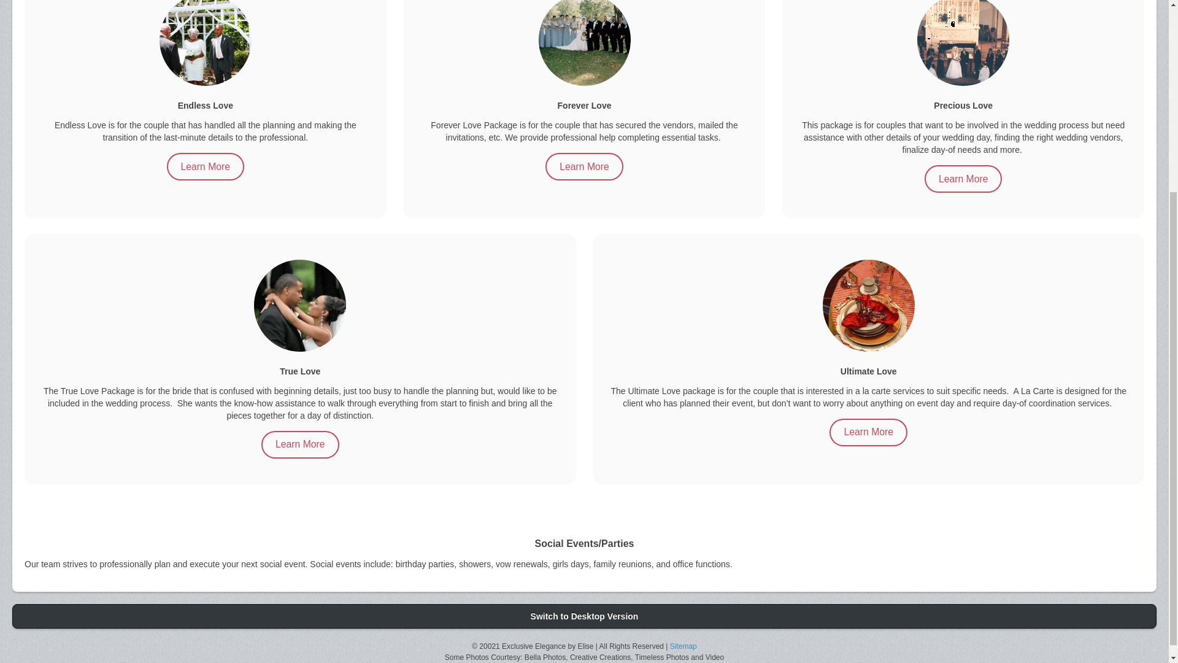 This screenshot has width=1178, height=663. I want to click on Sitemap, so click(683, 646).